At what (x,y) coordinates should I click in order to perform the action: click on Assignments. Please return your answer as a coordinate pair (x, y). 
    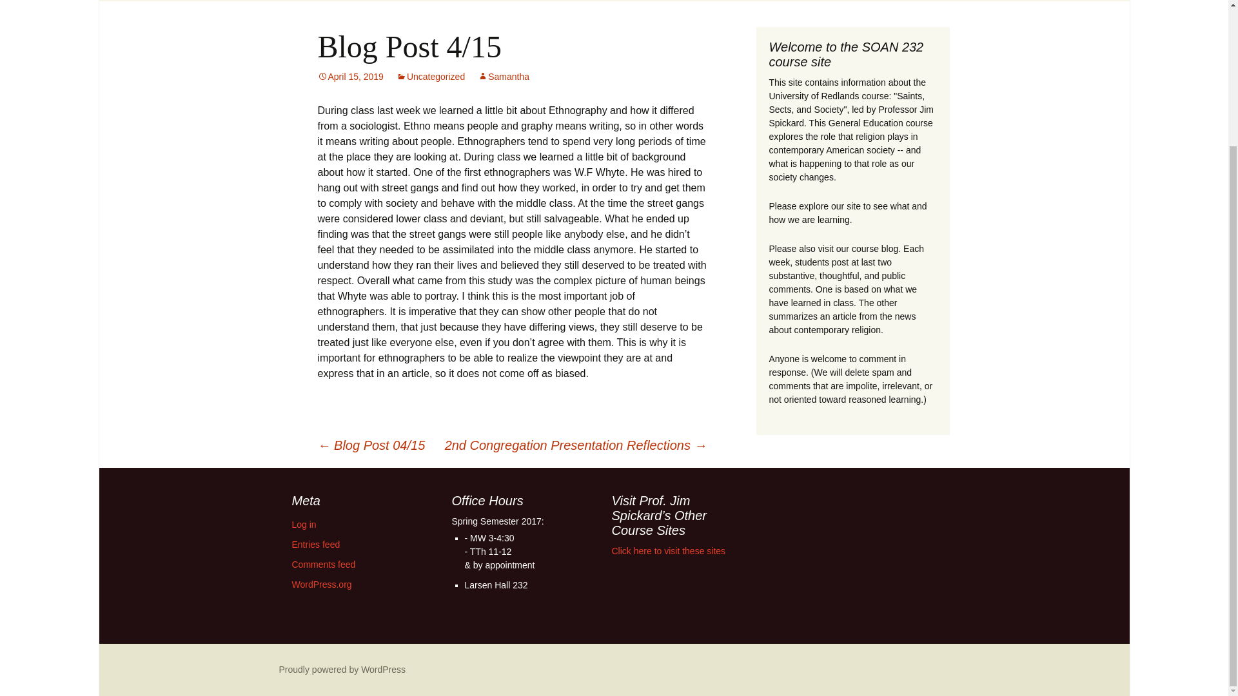
    Looking at the image, I should click on (494, 1).